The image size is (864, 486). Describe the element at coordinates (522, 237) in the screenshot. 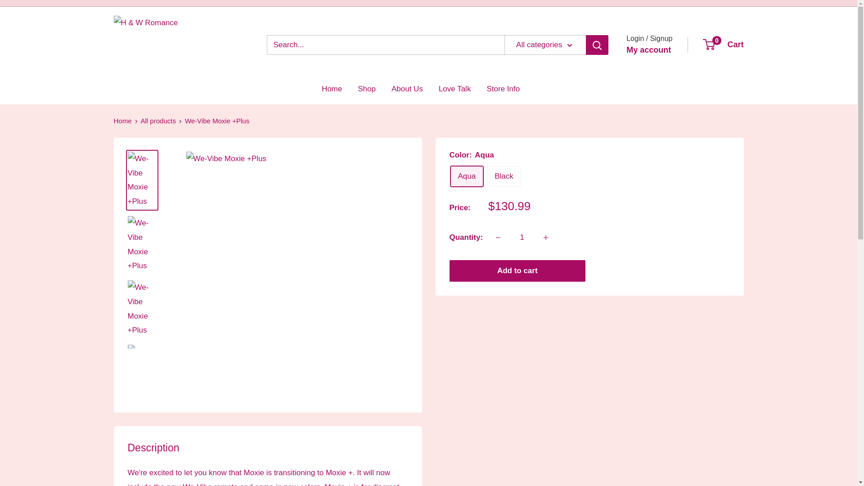

I see `1` at that location.